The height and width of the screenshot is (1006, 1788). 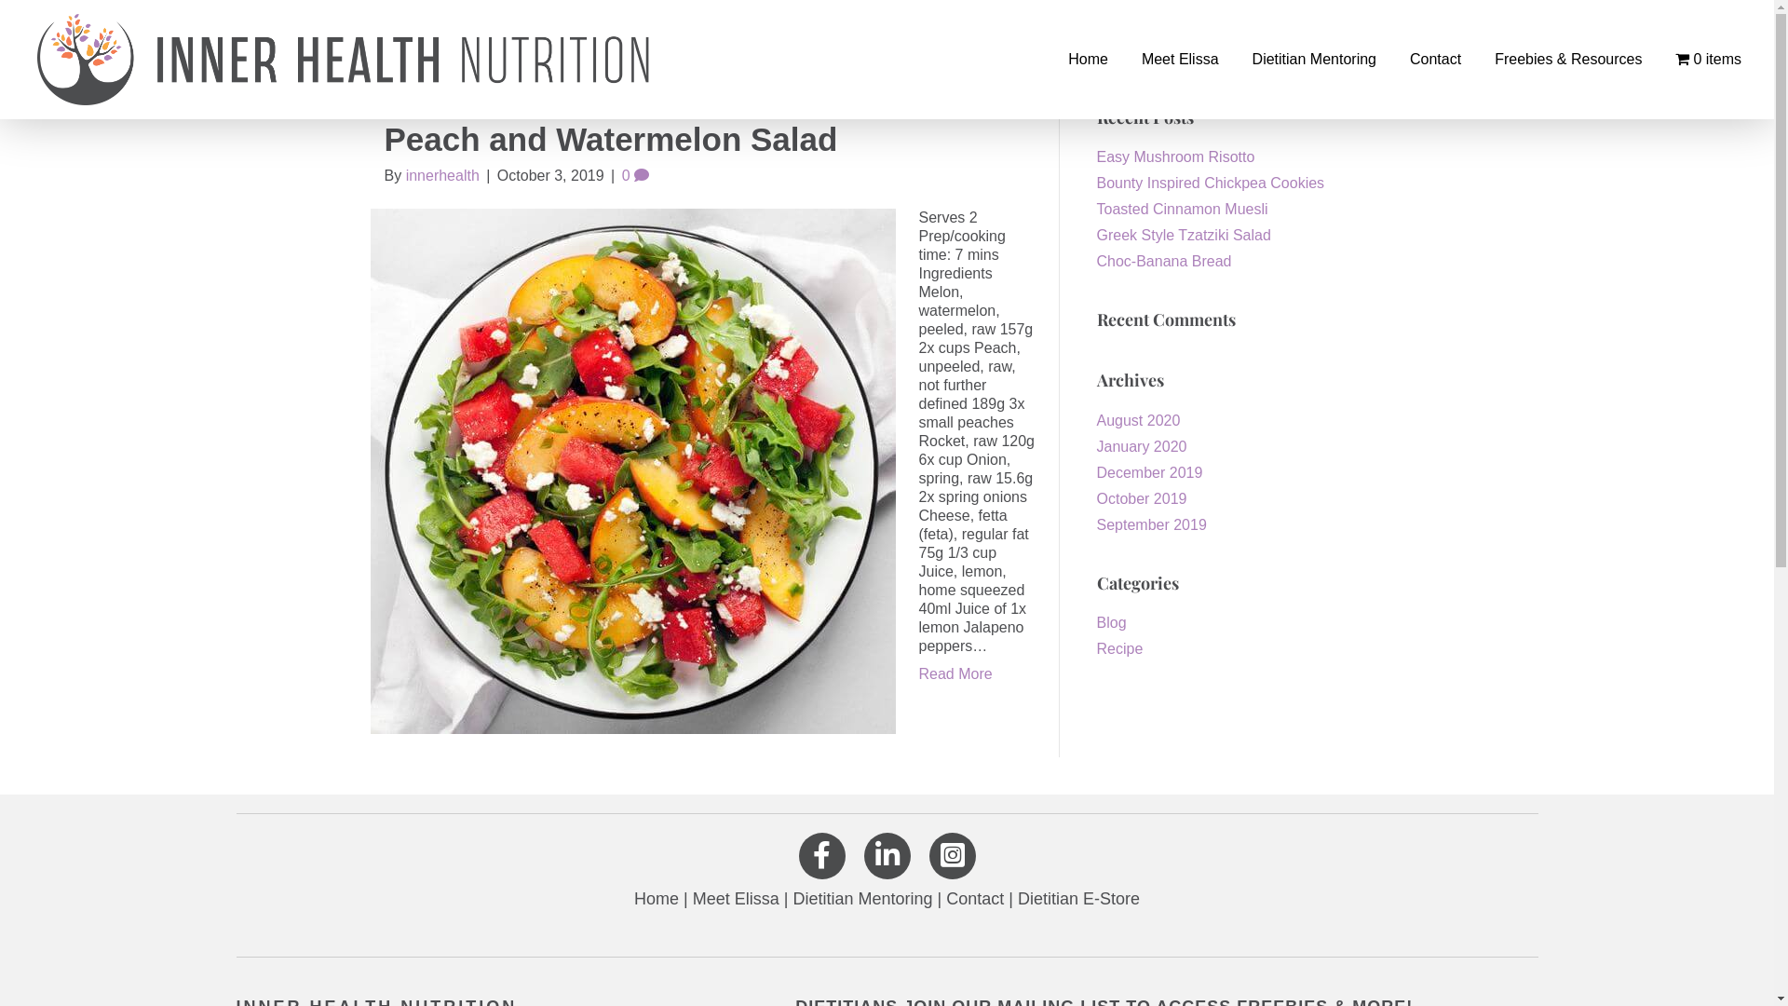 I want to click on Freebies & Resources, so click(x=1566, y=60).